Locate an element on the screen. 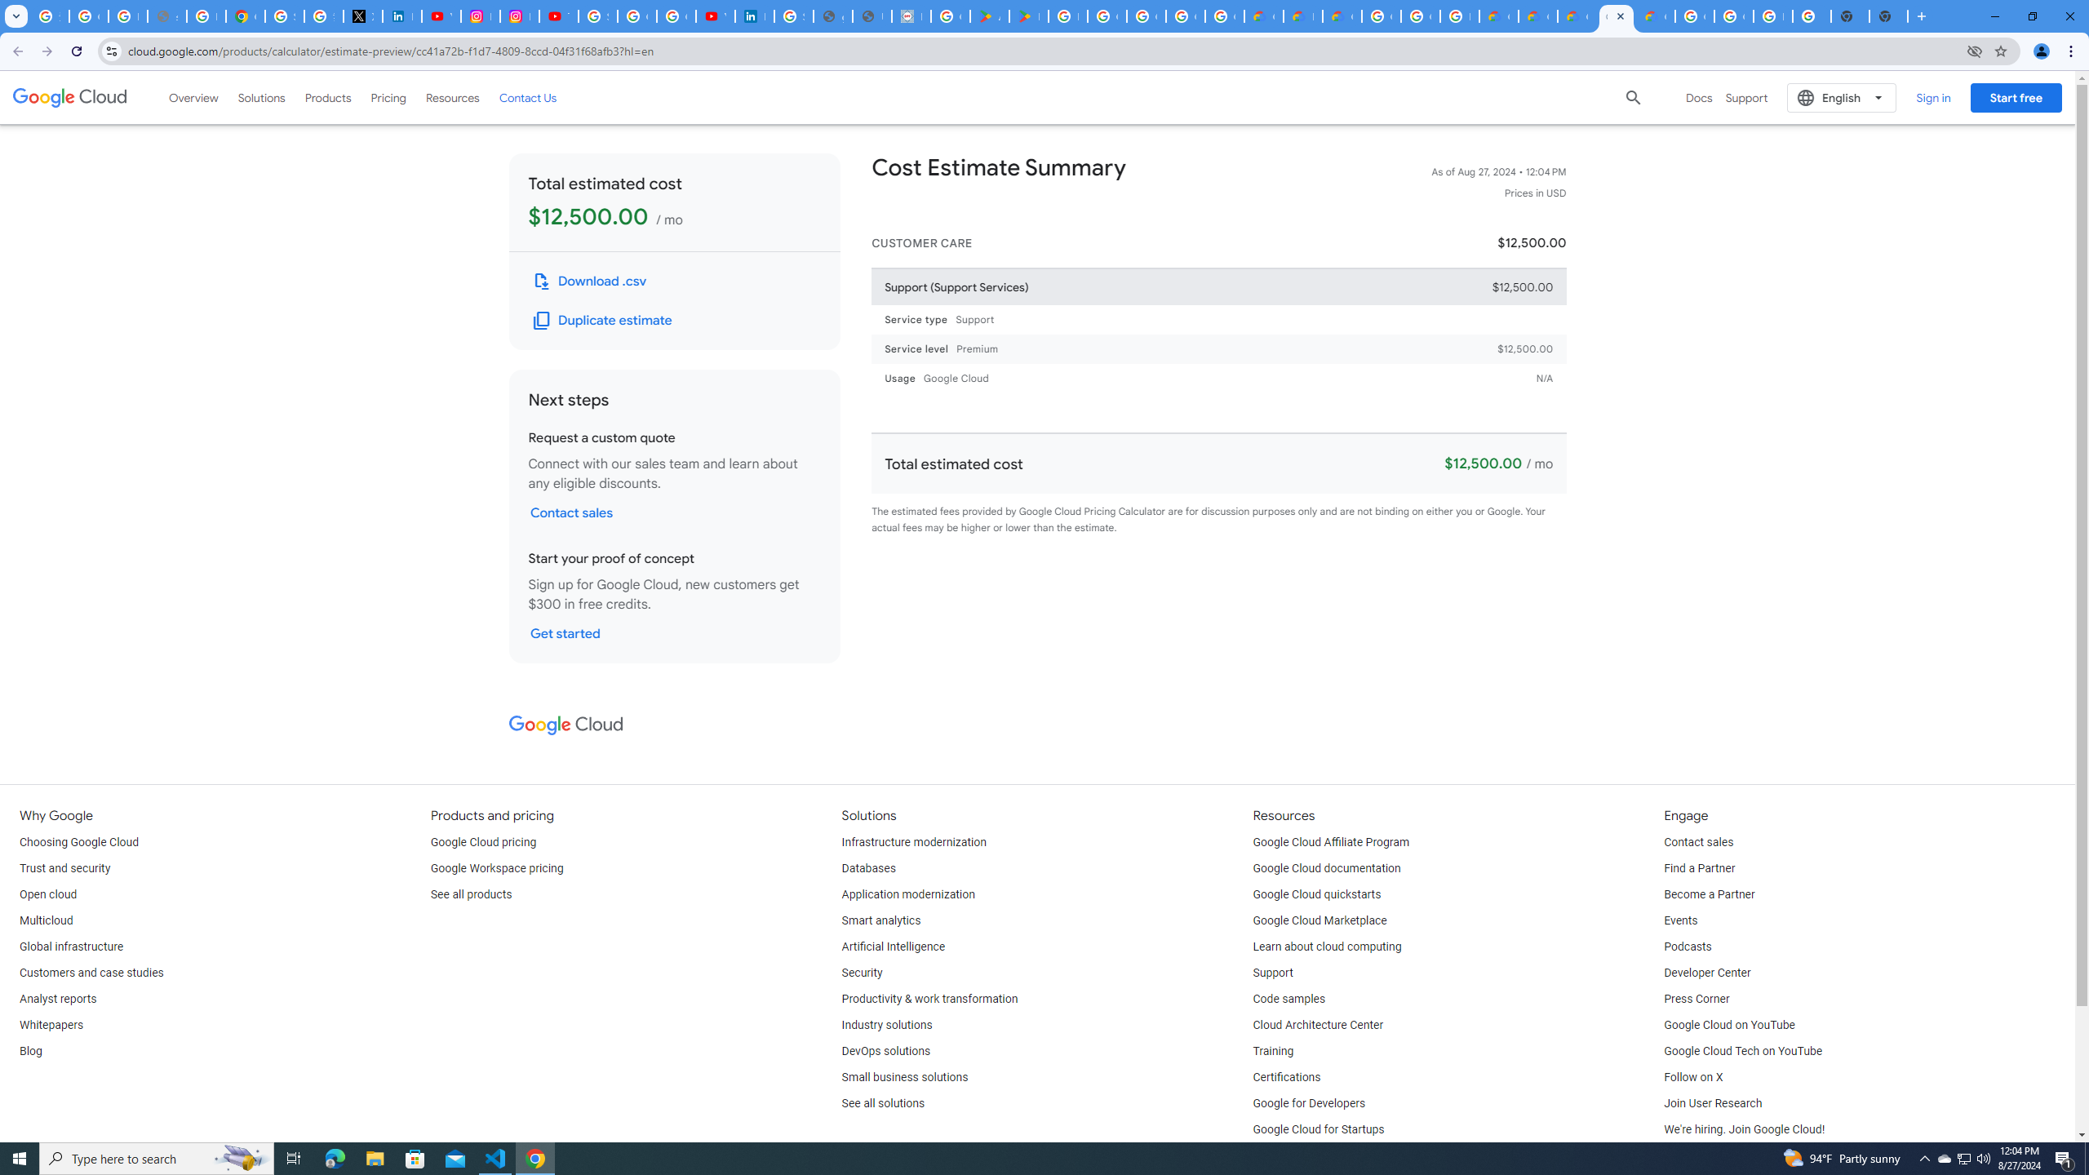 The width and height of the screenshot is (2089, 1175). Google Cloud documentation is located at coordinates (1327, 868).